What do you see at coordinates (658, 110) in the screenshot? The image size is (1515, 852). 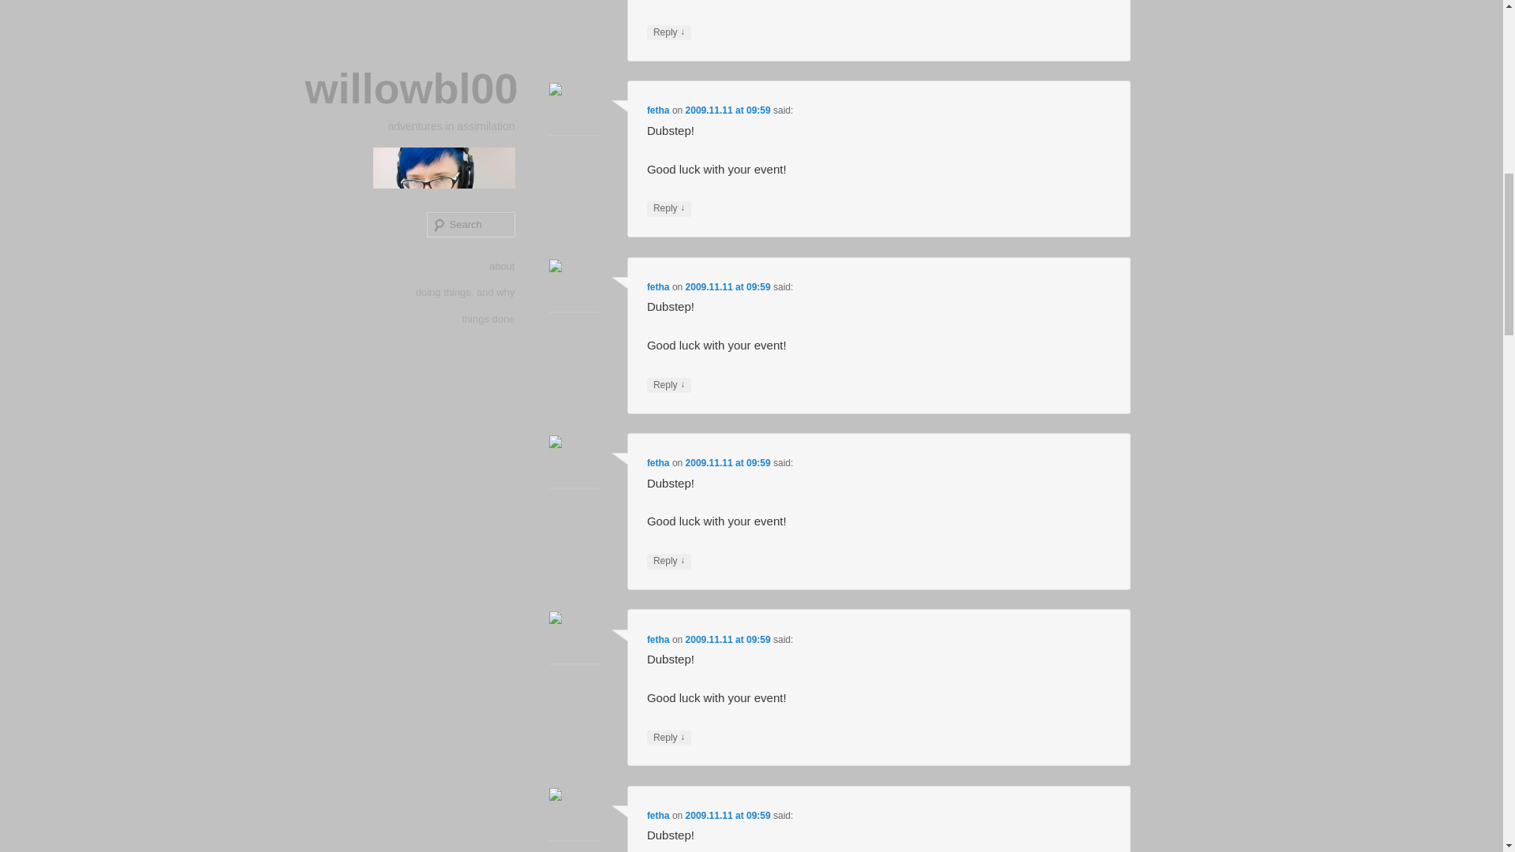 I see `fetha` at bounding box center [658, 110].